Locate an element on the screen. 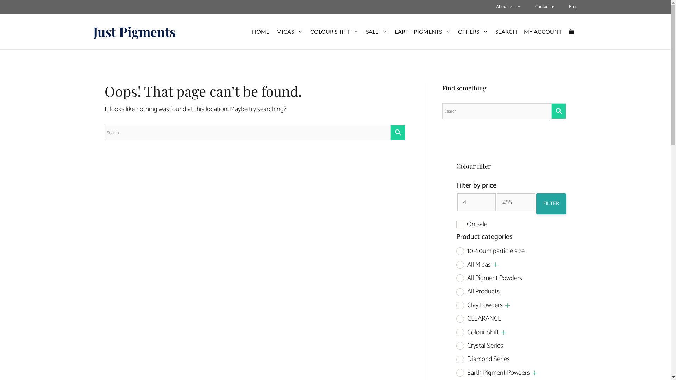 This screenshot has height=380, width=676. Blog is located at coordinates (573, 7).